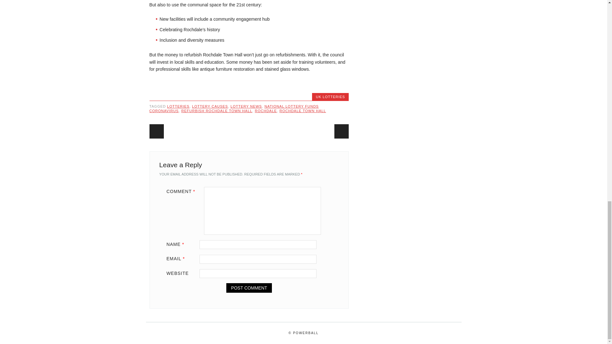 The image size is (612, 344). Describe the element at coordinates (234, 109) in the screenshot. I see `NATIONAL LOTTERY FUNDS CORONAVIRUS` at that location.